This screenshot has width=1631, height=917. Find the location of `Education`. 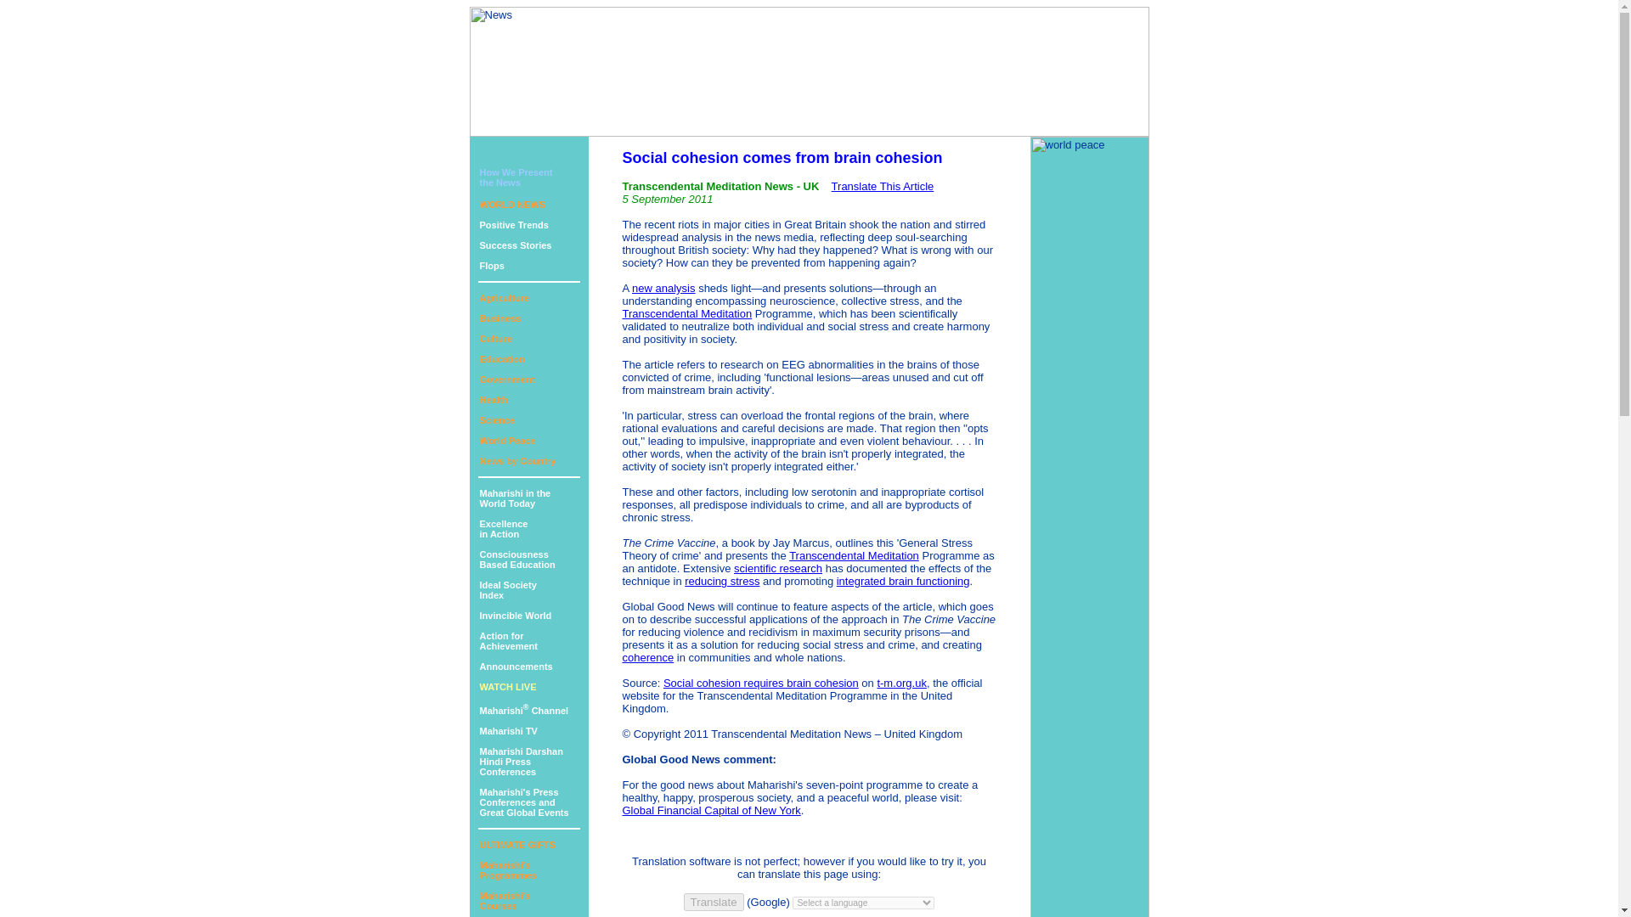

Education is located at coordinates (508, 687).